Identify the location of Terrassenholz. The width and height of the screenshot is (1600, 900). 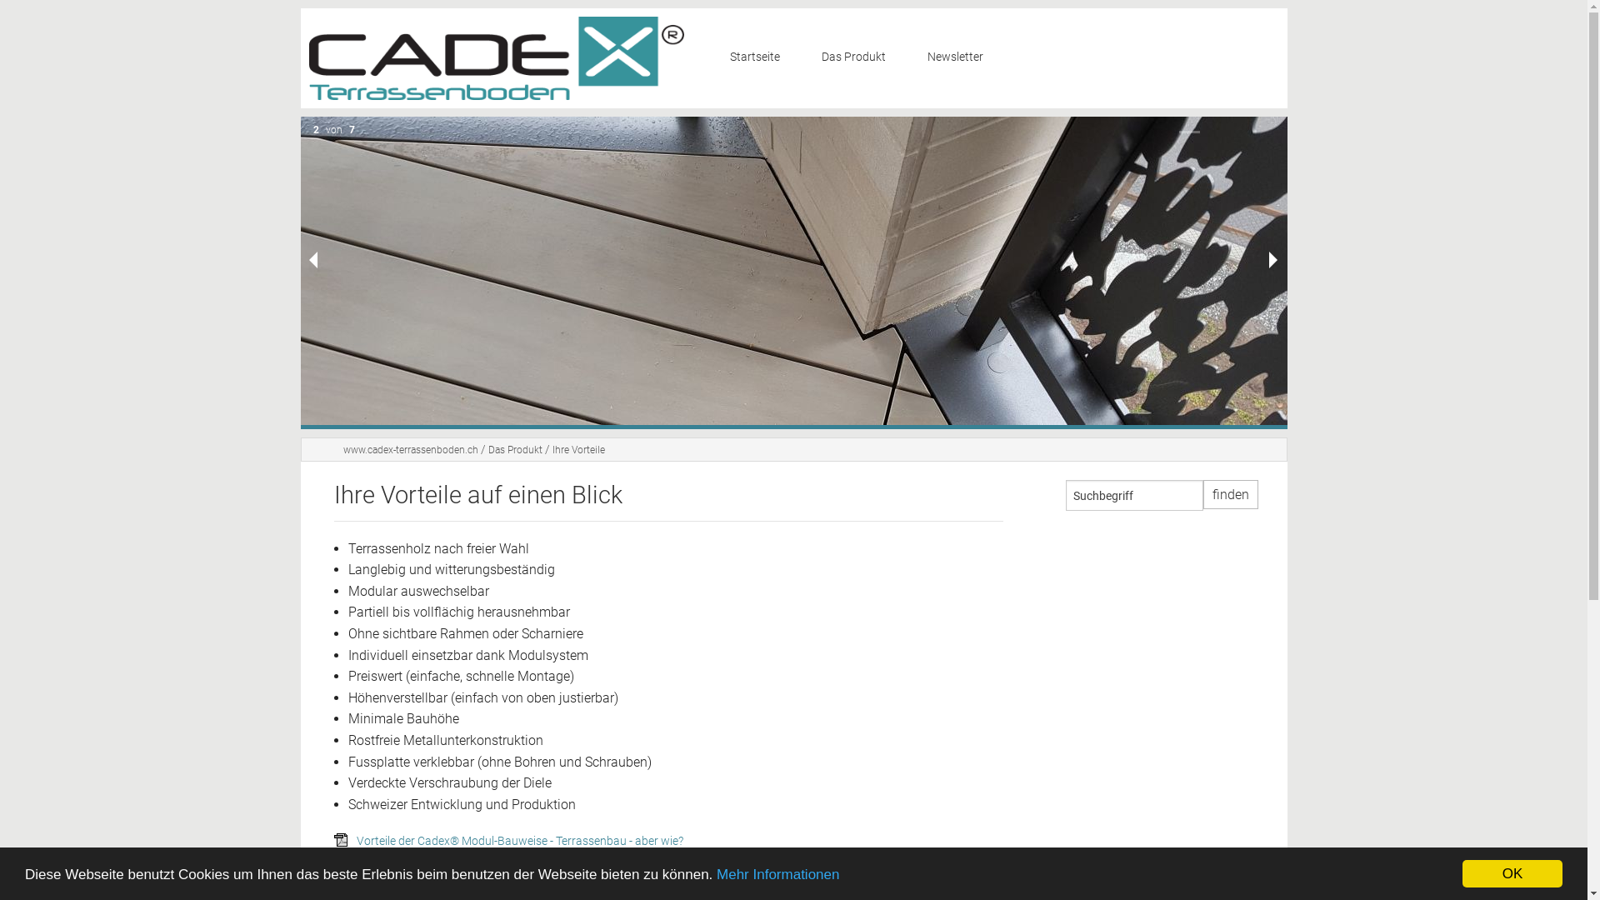
(872, 258).